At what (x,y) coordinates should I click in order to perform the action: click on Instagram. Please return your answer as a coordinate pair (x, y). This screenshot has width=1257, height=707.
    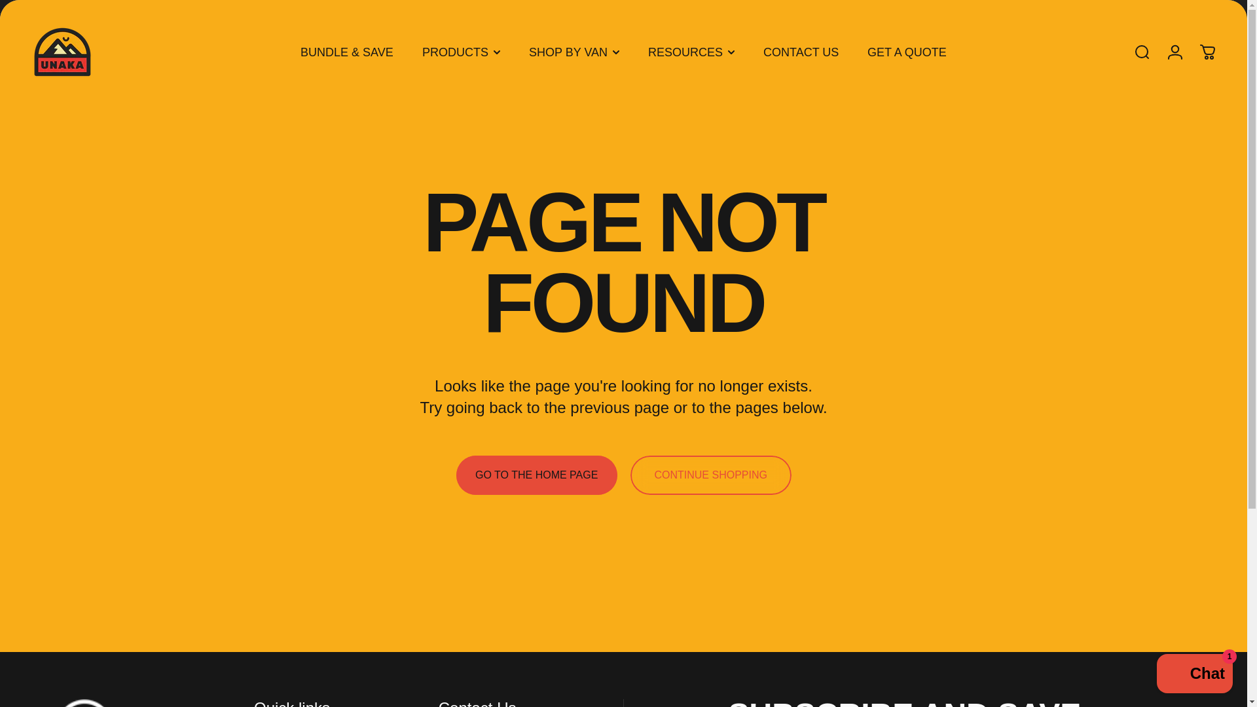
    Looking at the image, I should click on (1151, 7).